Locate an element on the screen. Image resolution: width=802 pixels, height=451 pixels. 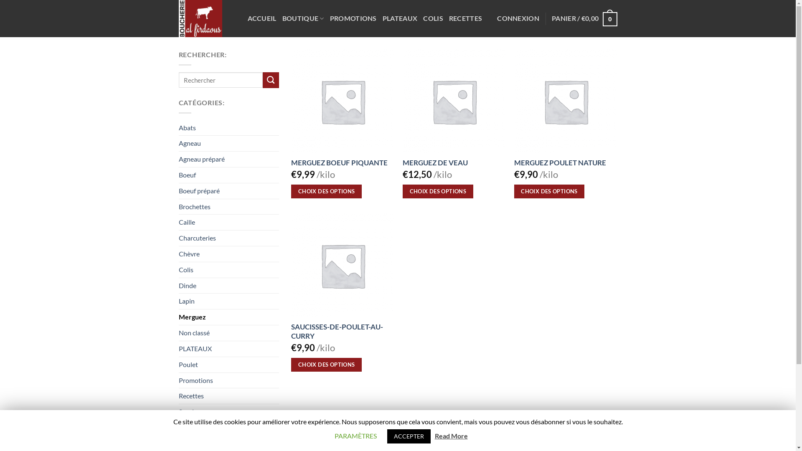
Merguez is located at coordinates (229, 317).